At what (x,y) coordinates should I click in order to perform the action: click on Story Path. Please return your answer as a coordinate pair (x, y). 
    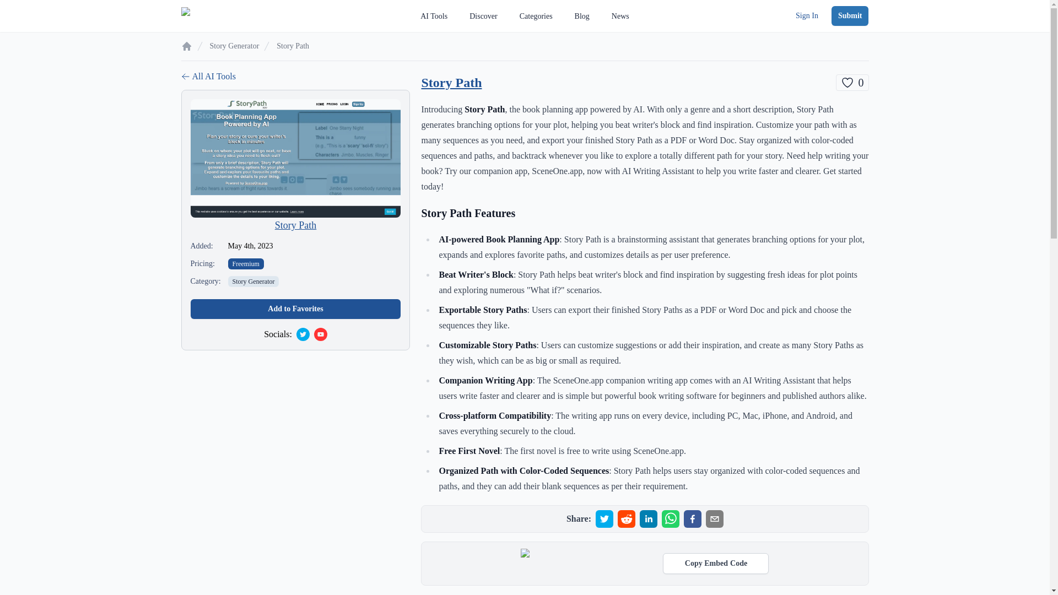
    Looking at the image, I should click on (716, 564).